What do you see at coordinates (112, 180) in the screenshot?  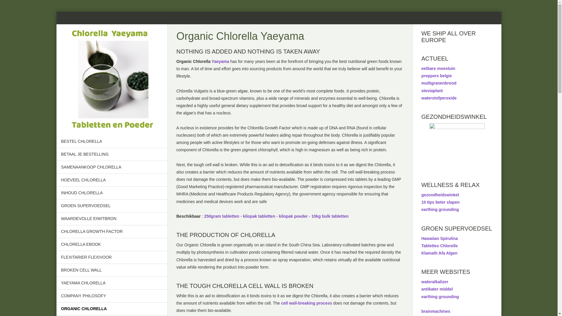 I see `HOEVEEL CHLORELLA` at bounding box center [112, 180].